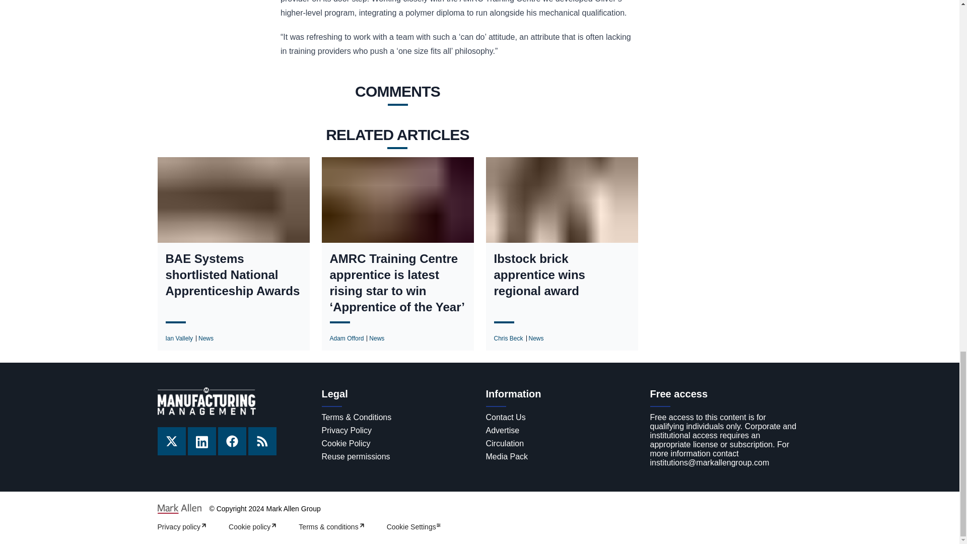  What do you see at coordinates (347, 338) in the screenshot?
I see `Adam Offord` at bounding box center [347, 338].